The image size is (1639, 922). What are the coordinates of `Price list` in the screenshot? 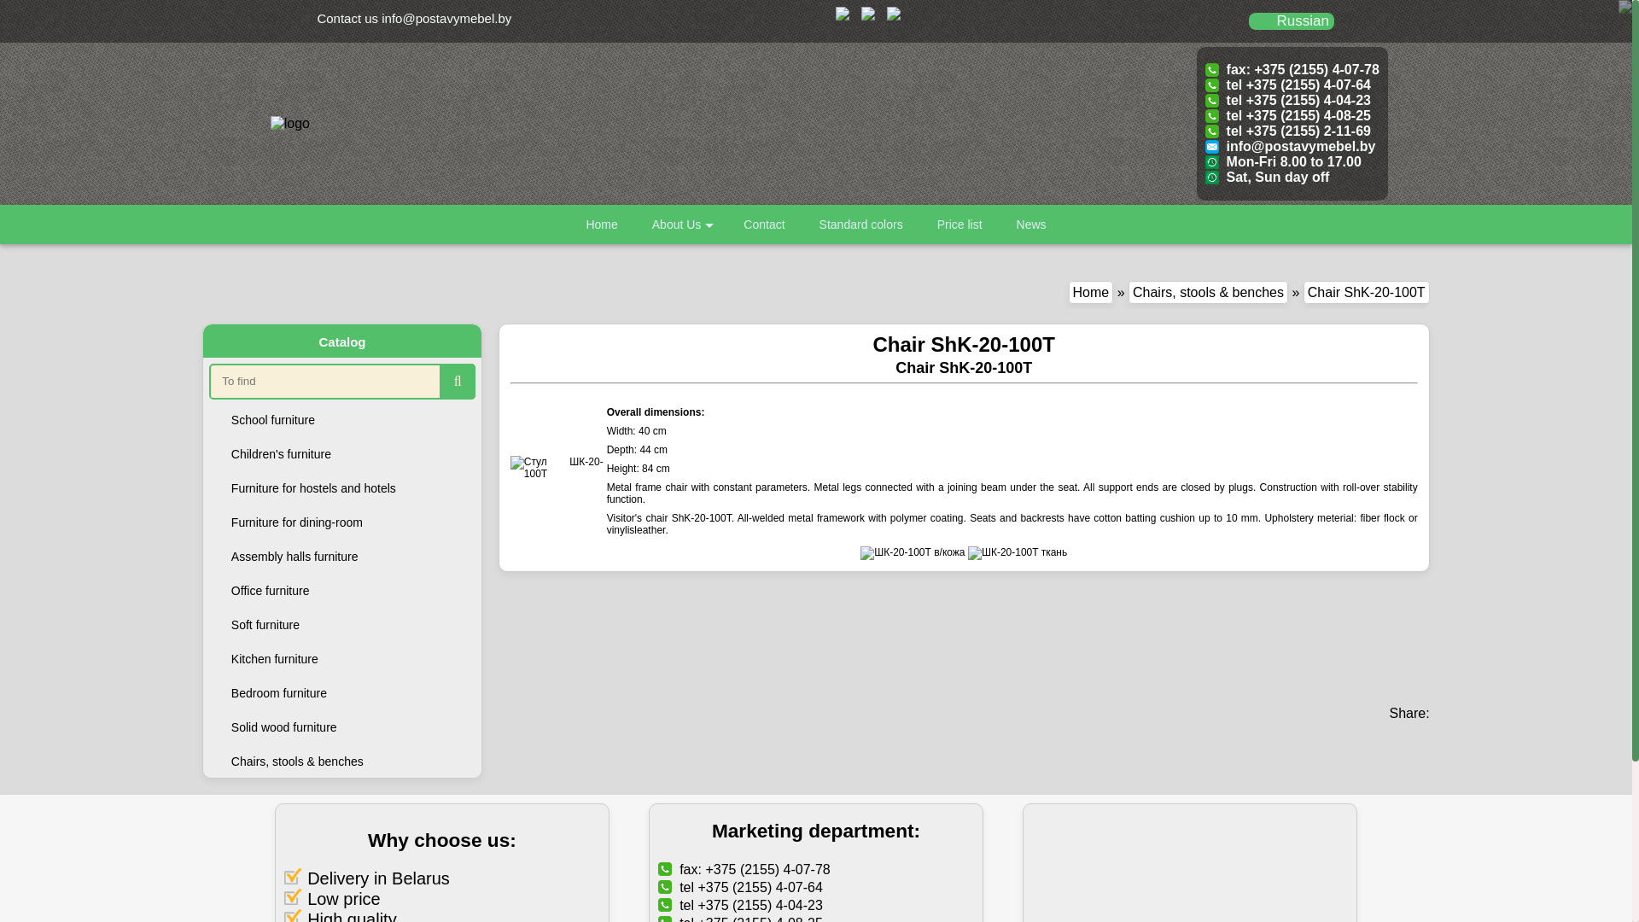 It's located at (959, 225).